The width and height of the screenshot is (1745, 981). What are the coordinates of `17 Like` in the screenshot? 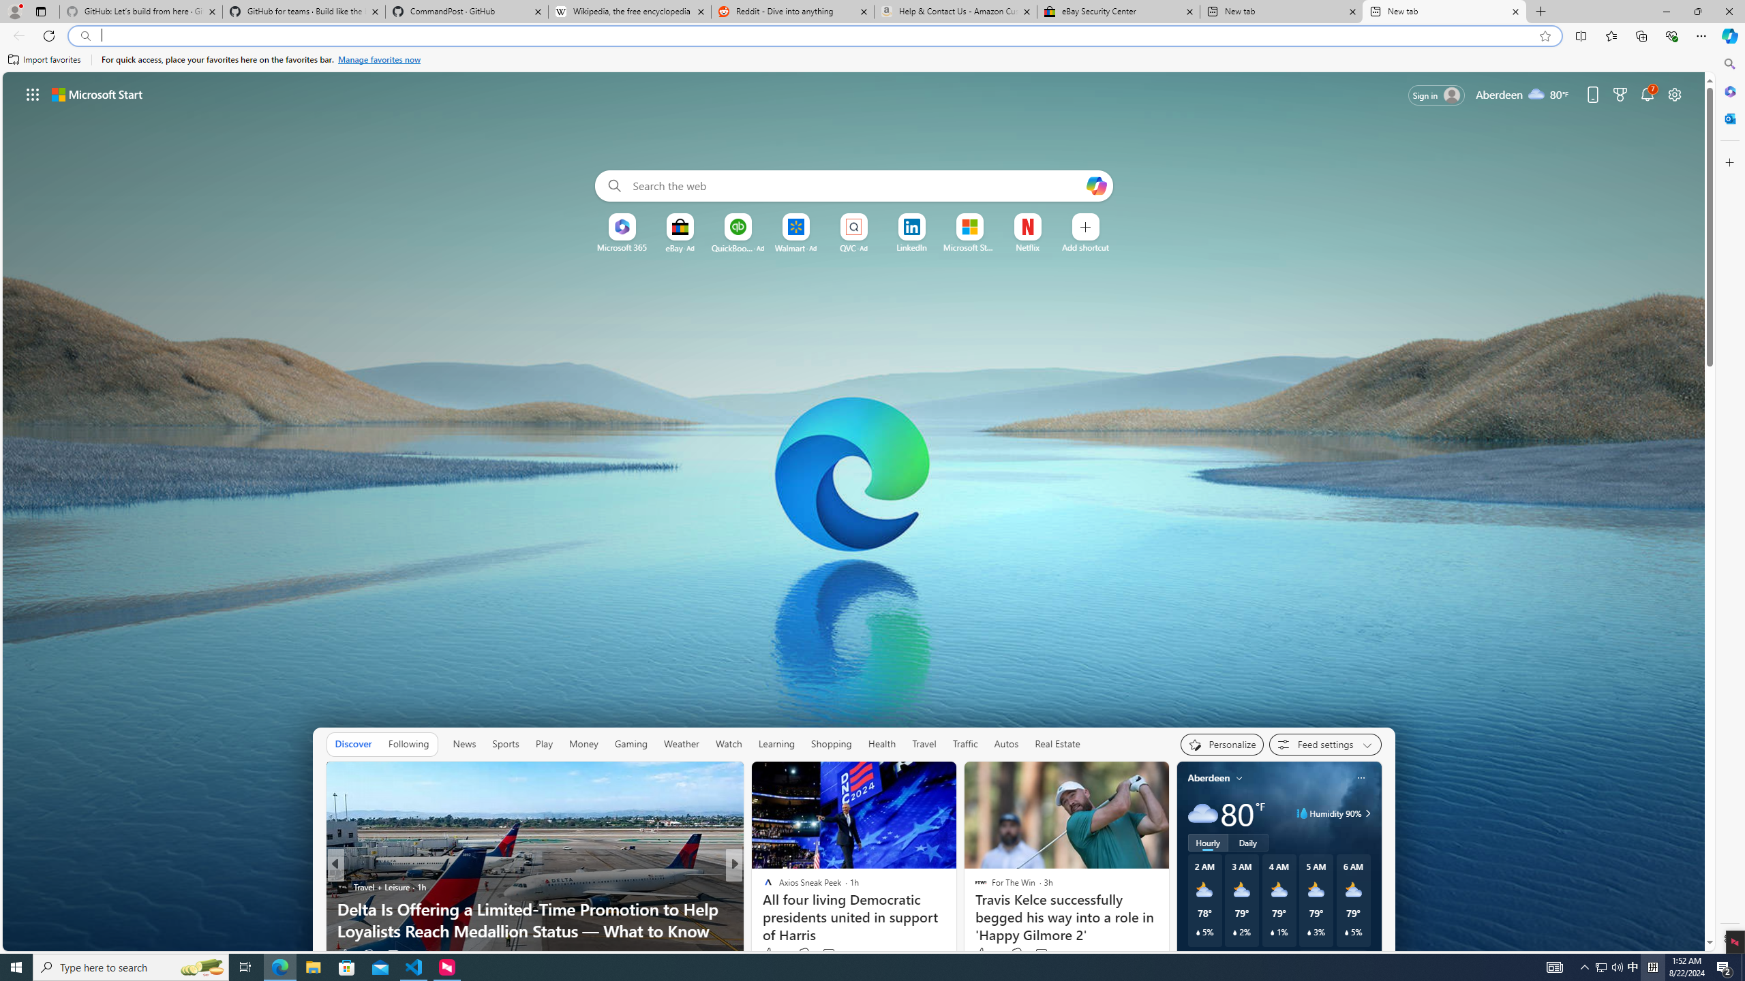 It's located at (774, 954).